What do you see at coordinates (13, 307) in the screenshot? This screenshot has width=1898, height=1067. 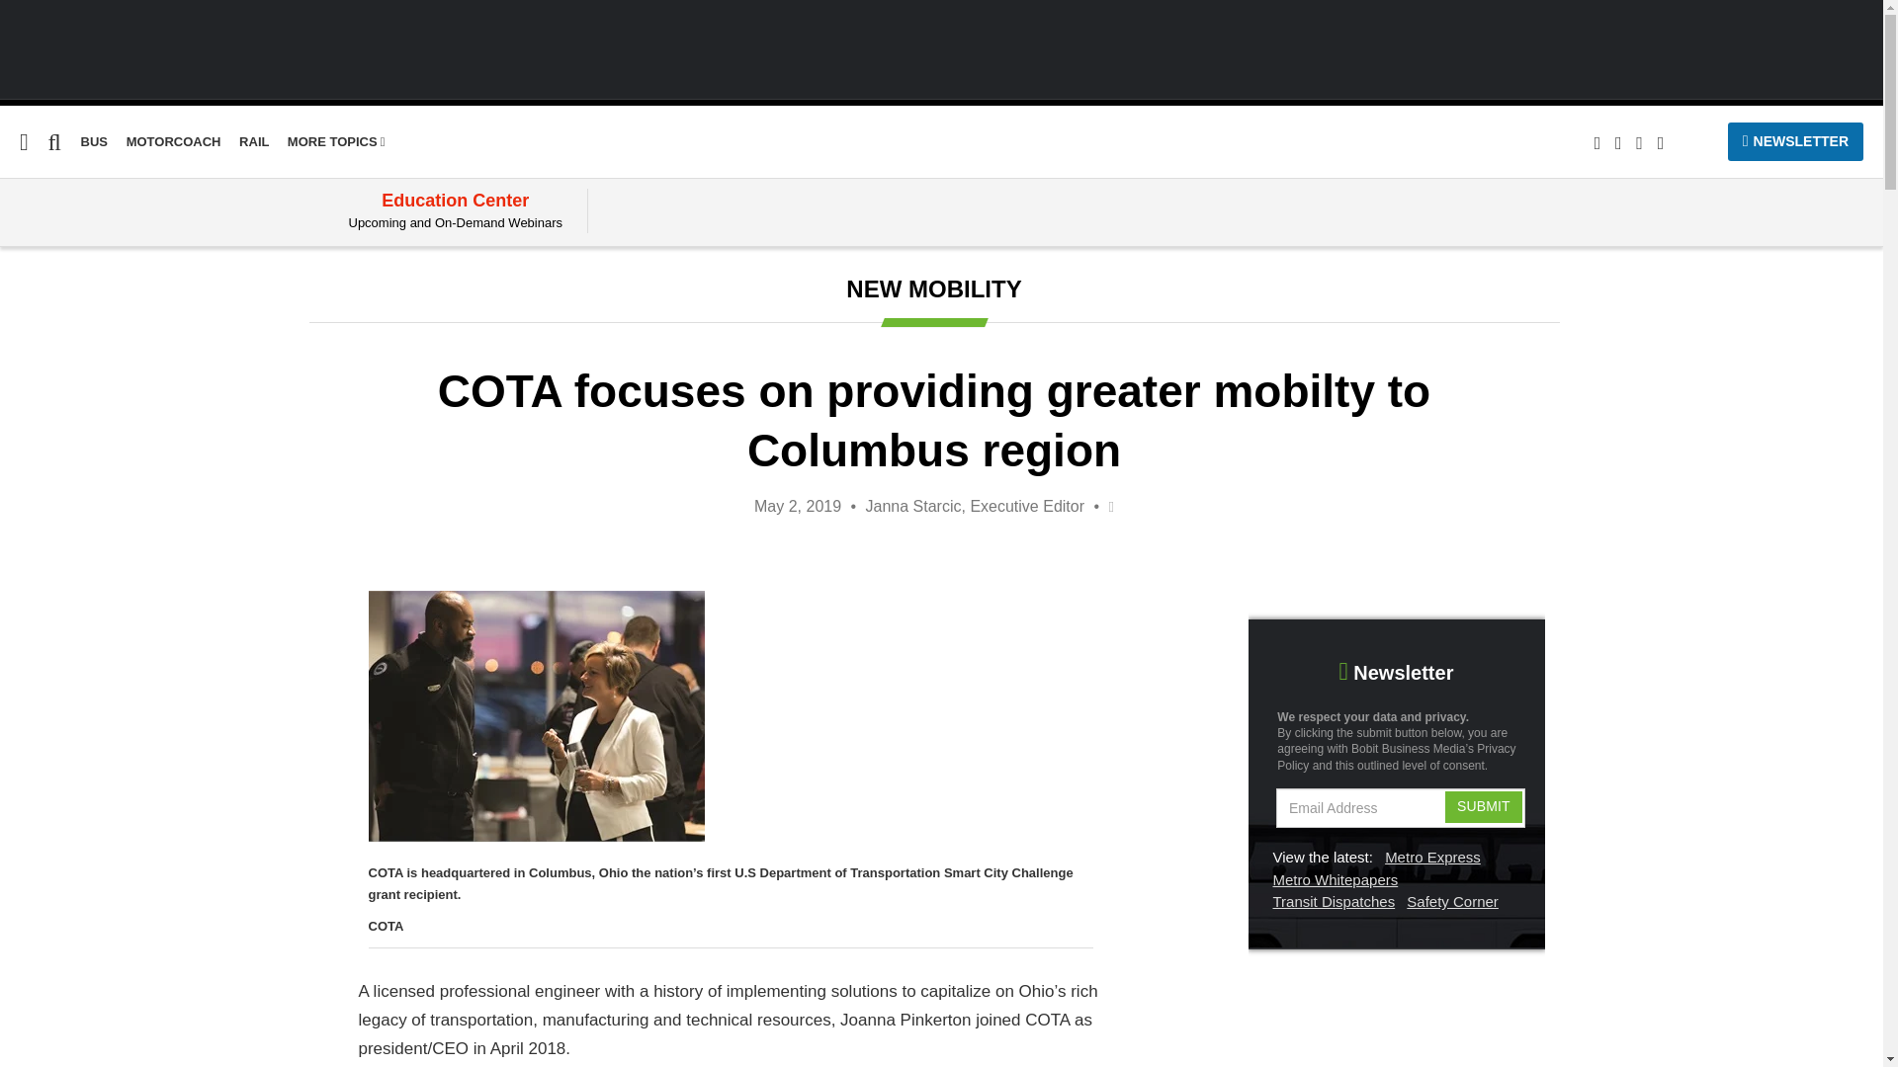 I see `Rail` at bounding box center [13, 307].